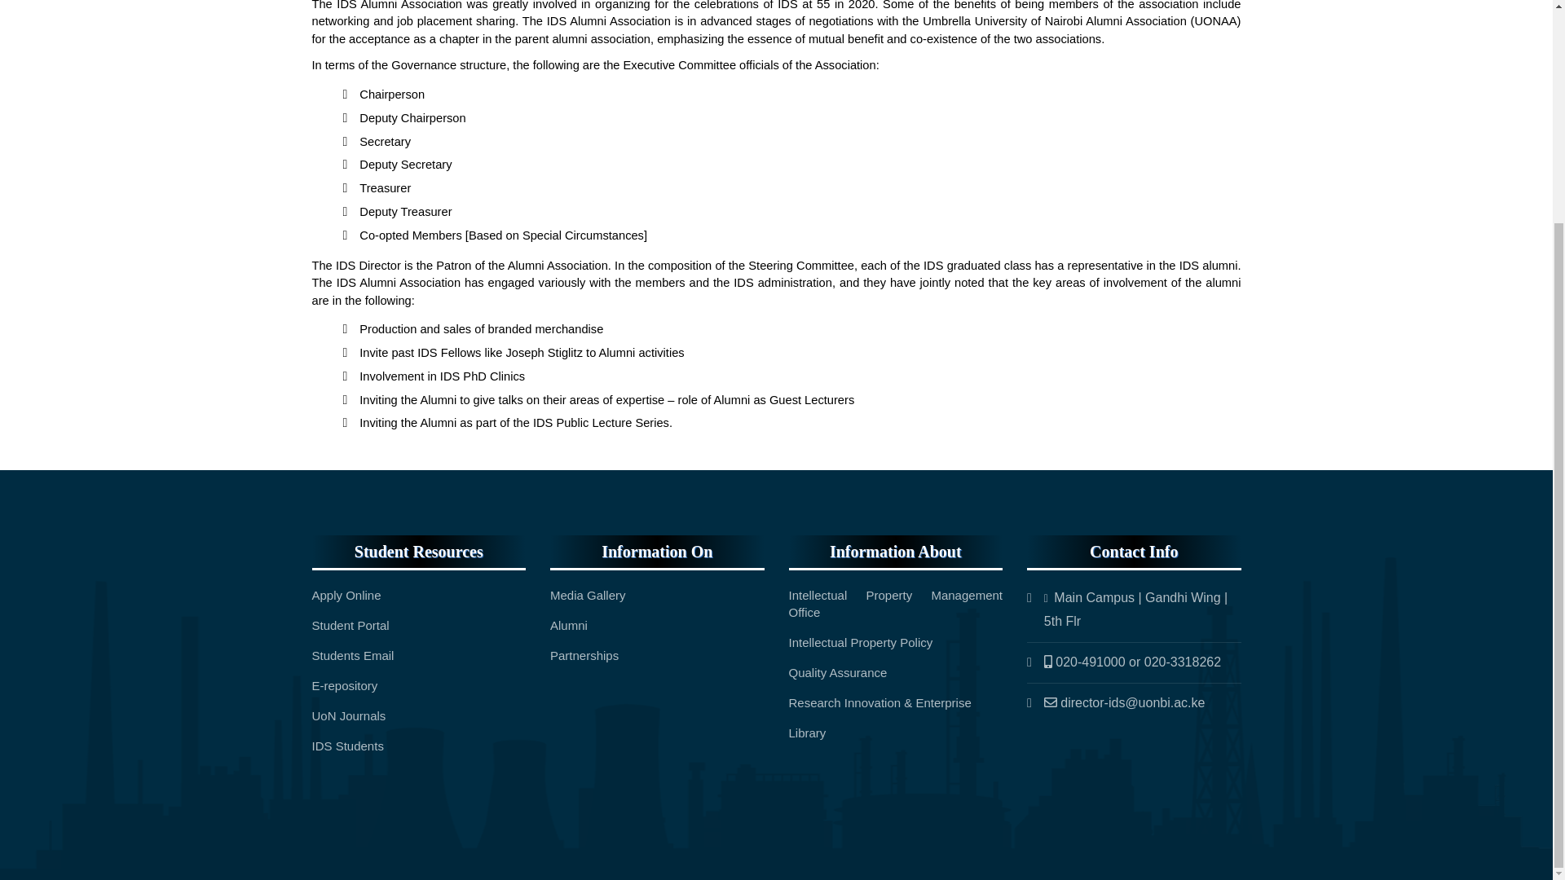  Describe the element at coordinates (861, 642) in the screenshot. I see `IPMO Policy` at that location.